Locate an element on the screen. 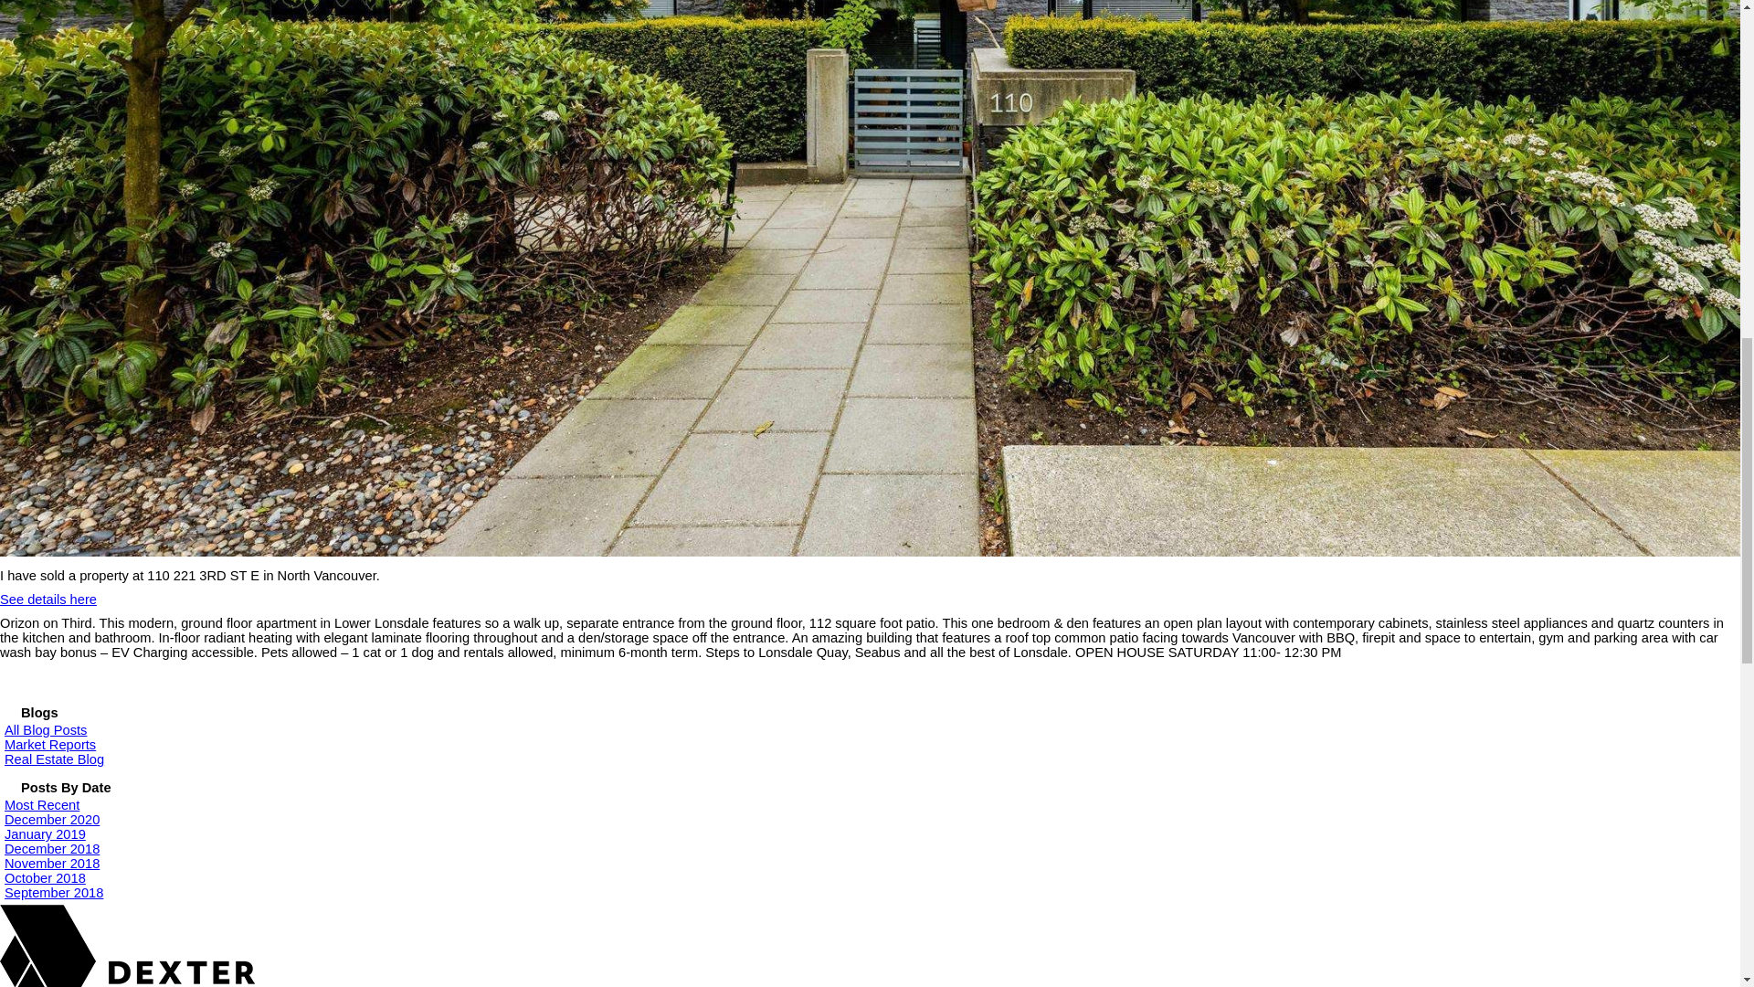 The height and width of the screenshot is (987, 1754). Market Reports is located at coordinates (50, 744).